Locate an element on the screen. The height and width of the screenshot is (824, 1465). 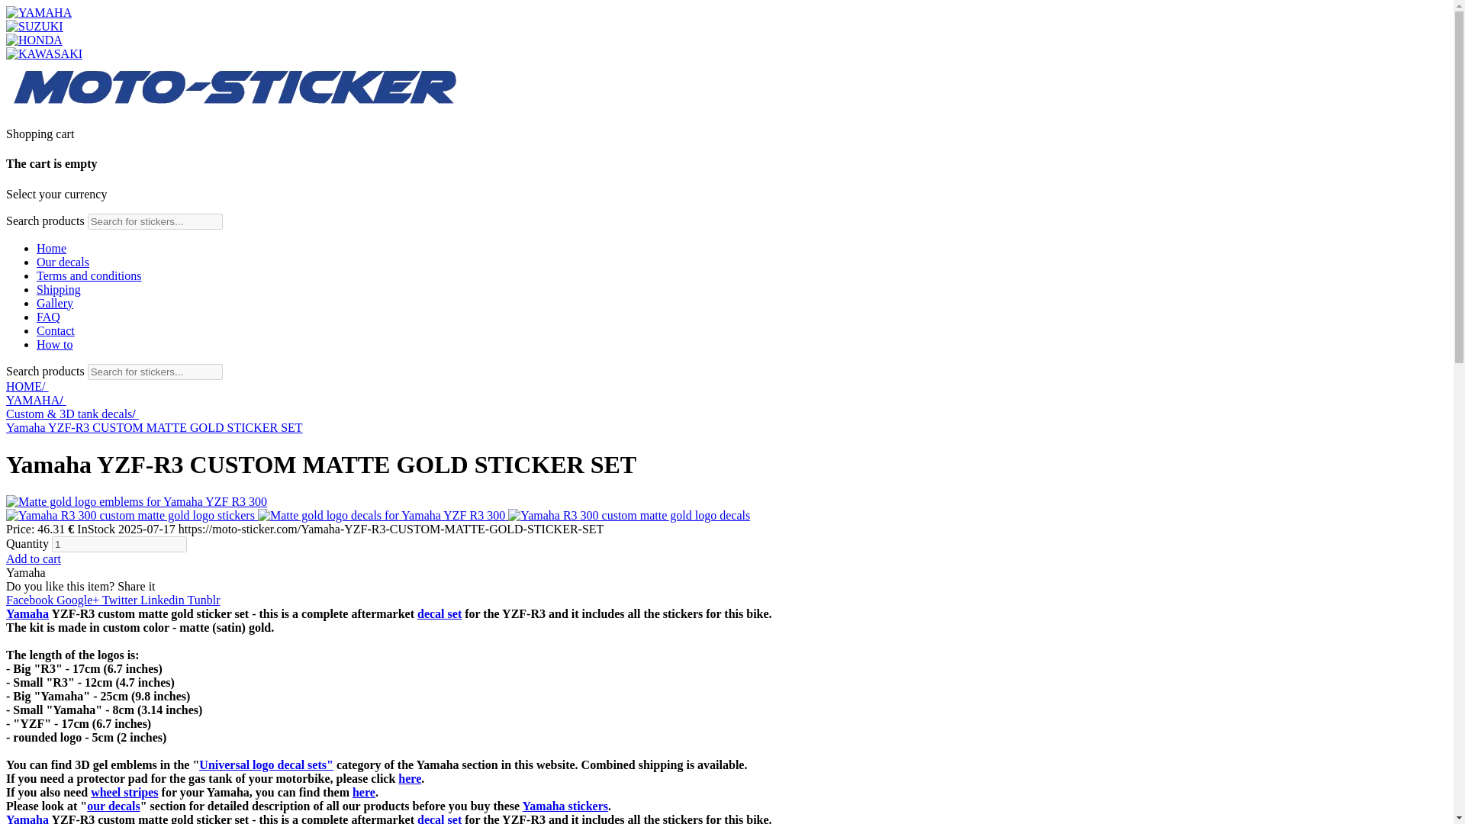
FAQ is located at coordinates (48, 317).